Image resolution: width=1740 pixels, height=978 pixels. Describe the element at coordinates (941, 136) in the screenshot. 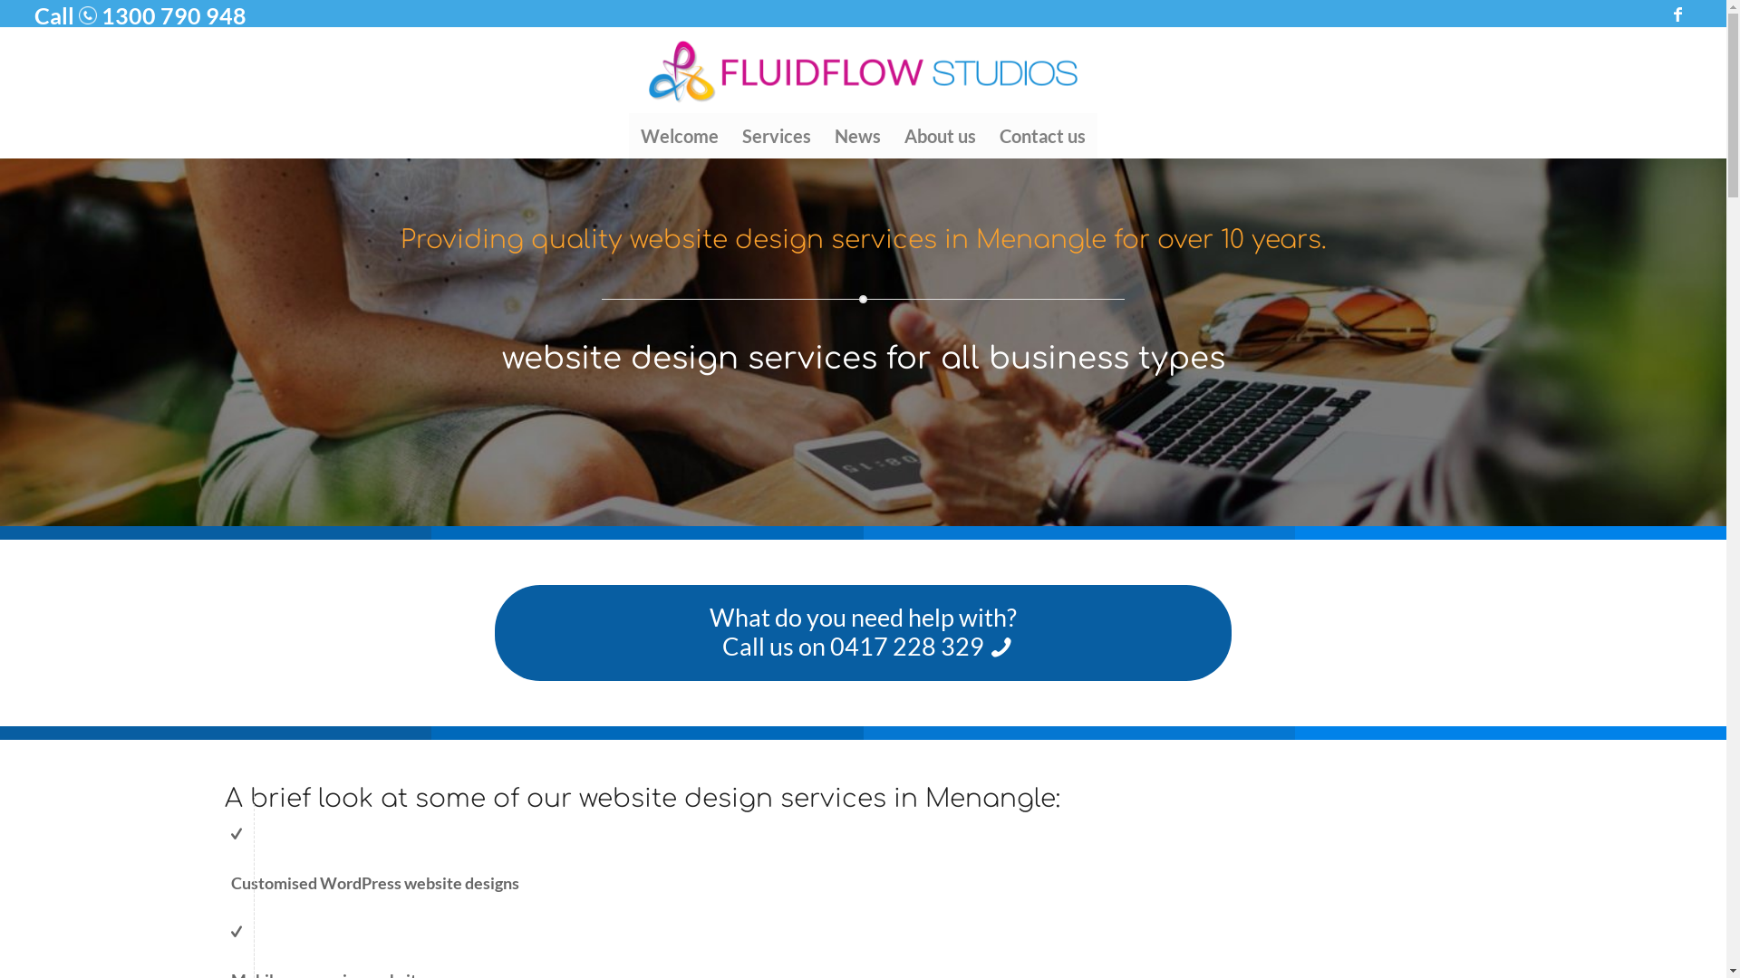

I see `About us` at that location.